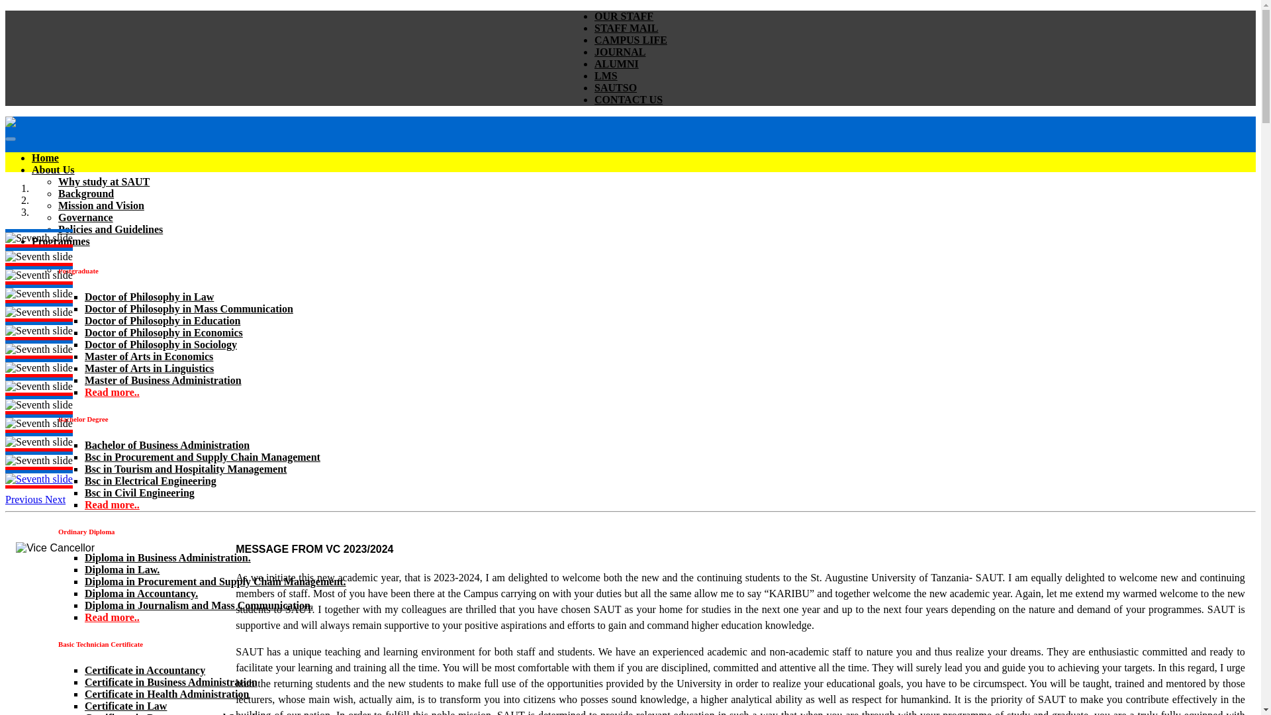 The image size is (1271, 715). What do you see at coordinates (163, 380) in the screenshot?
I see `Master of Business Administration` at bounding box center [163, 380].